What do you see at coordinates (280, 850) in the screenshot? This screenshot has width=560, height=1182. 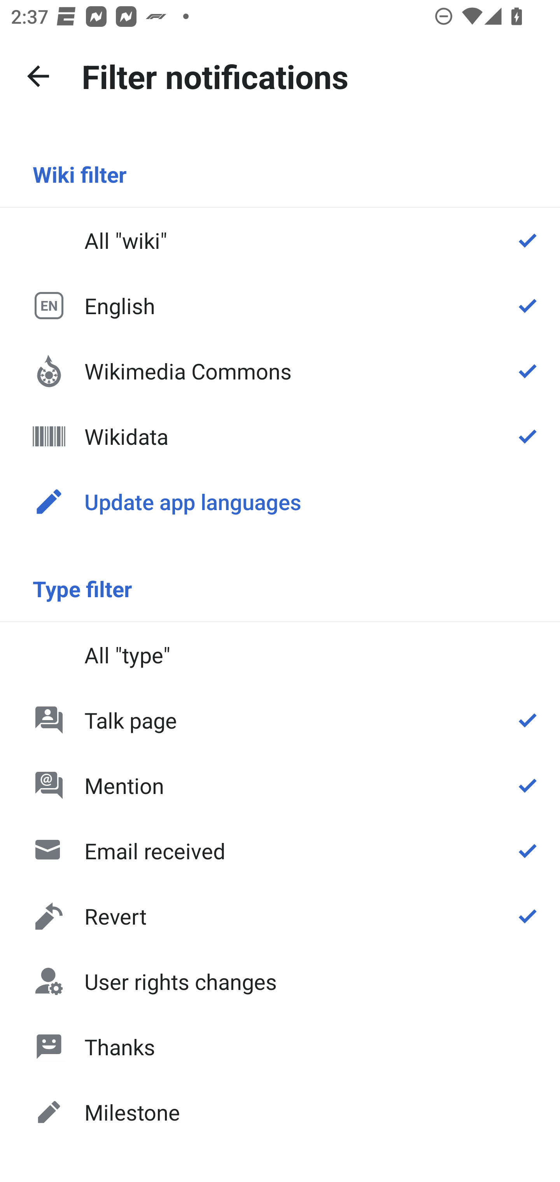 I see `Email received` at bounding box center [280, 850].